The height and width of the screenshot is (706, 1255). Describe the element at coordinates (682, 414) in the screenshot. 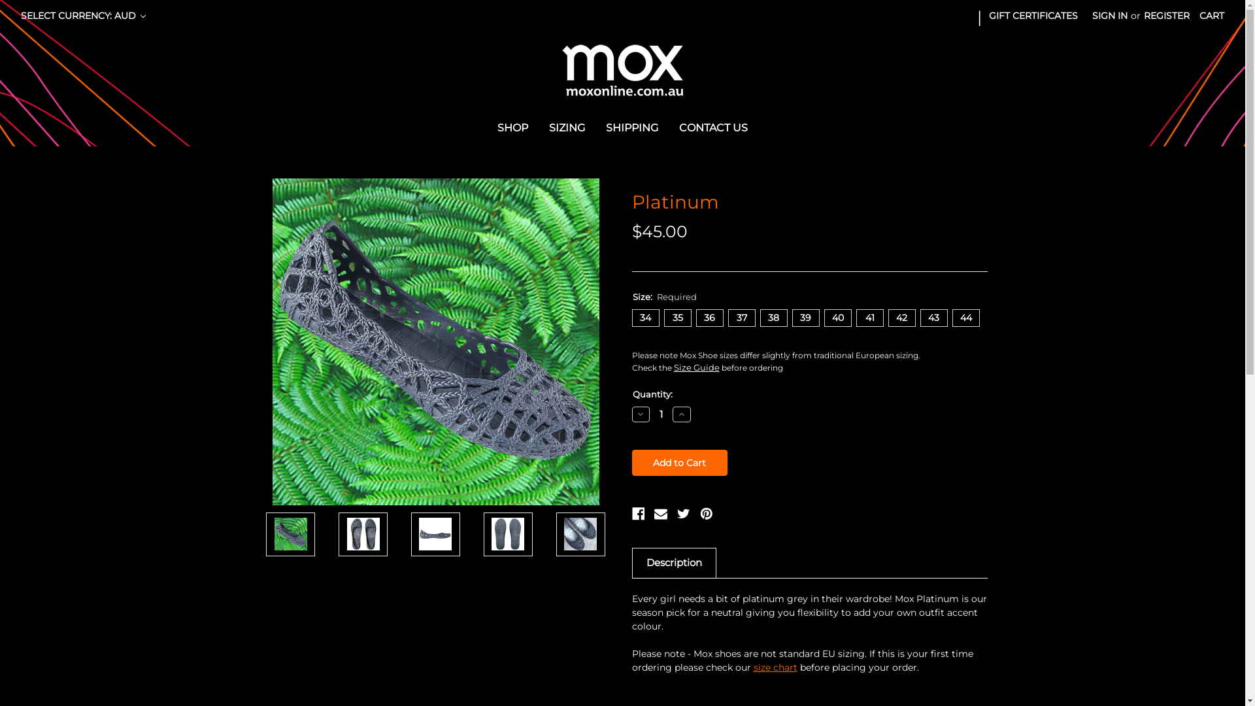

I see `Increase Quantity:` at that location.